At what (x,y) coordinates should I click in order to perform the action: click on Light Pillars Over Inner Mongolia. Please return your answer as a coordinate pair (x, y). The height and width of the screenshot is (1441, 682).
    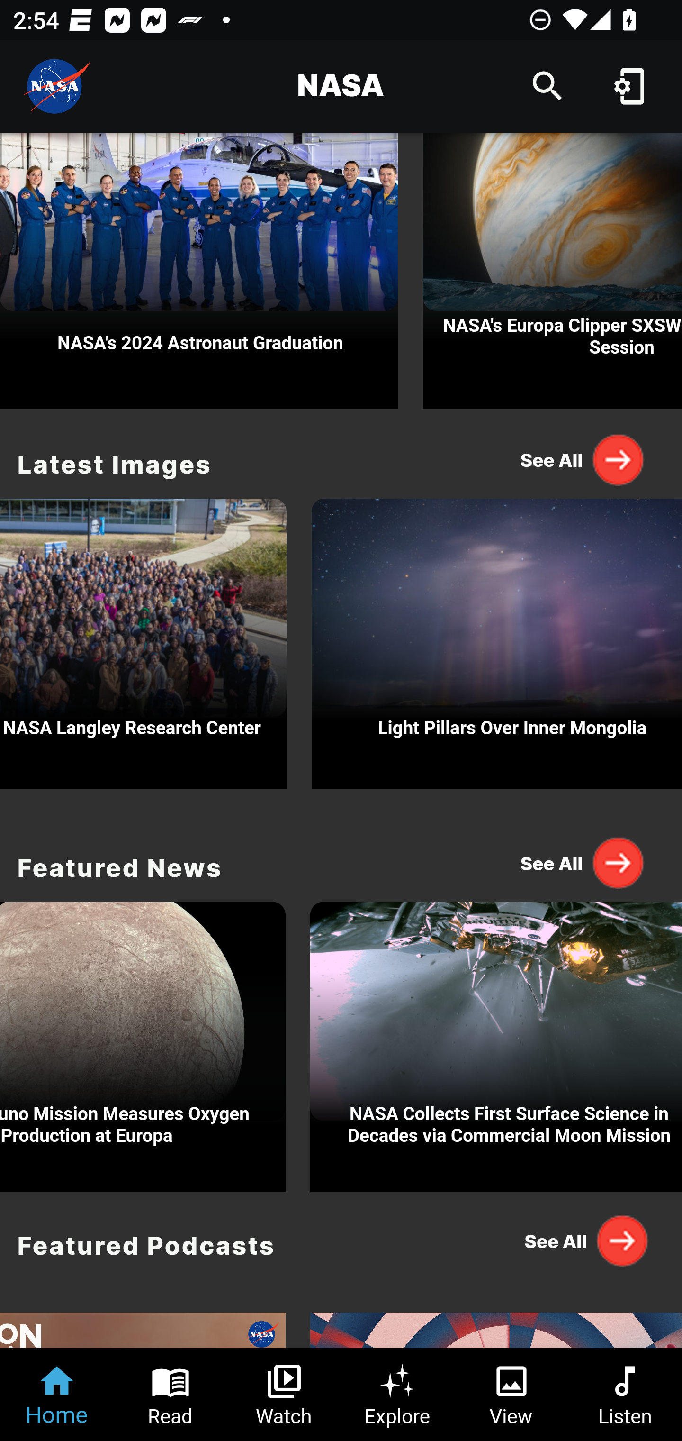
    Looking at the image, I should click on (497, 639).